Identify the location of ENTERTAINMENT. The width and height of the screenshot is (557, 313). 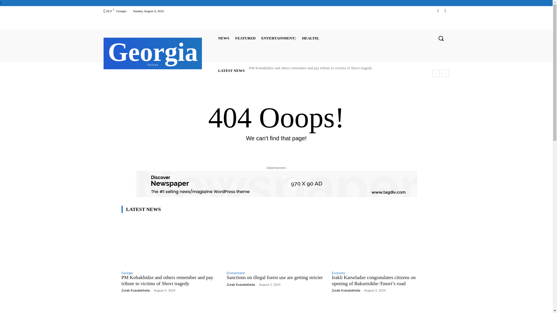
(245, 38).